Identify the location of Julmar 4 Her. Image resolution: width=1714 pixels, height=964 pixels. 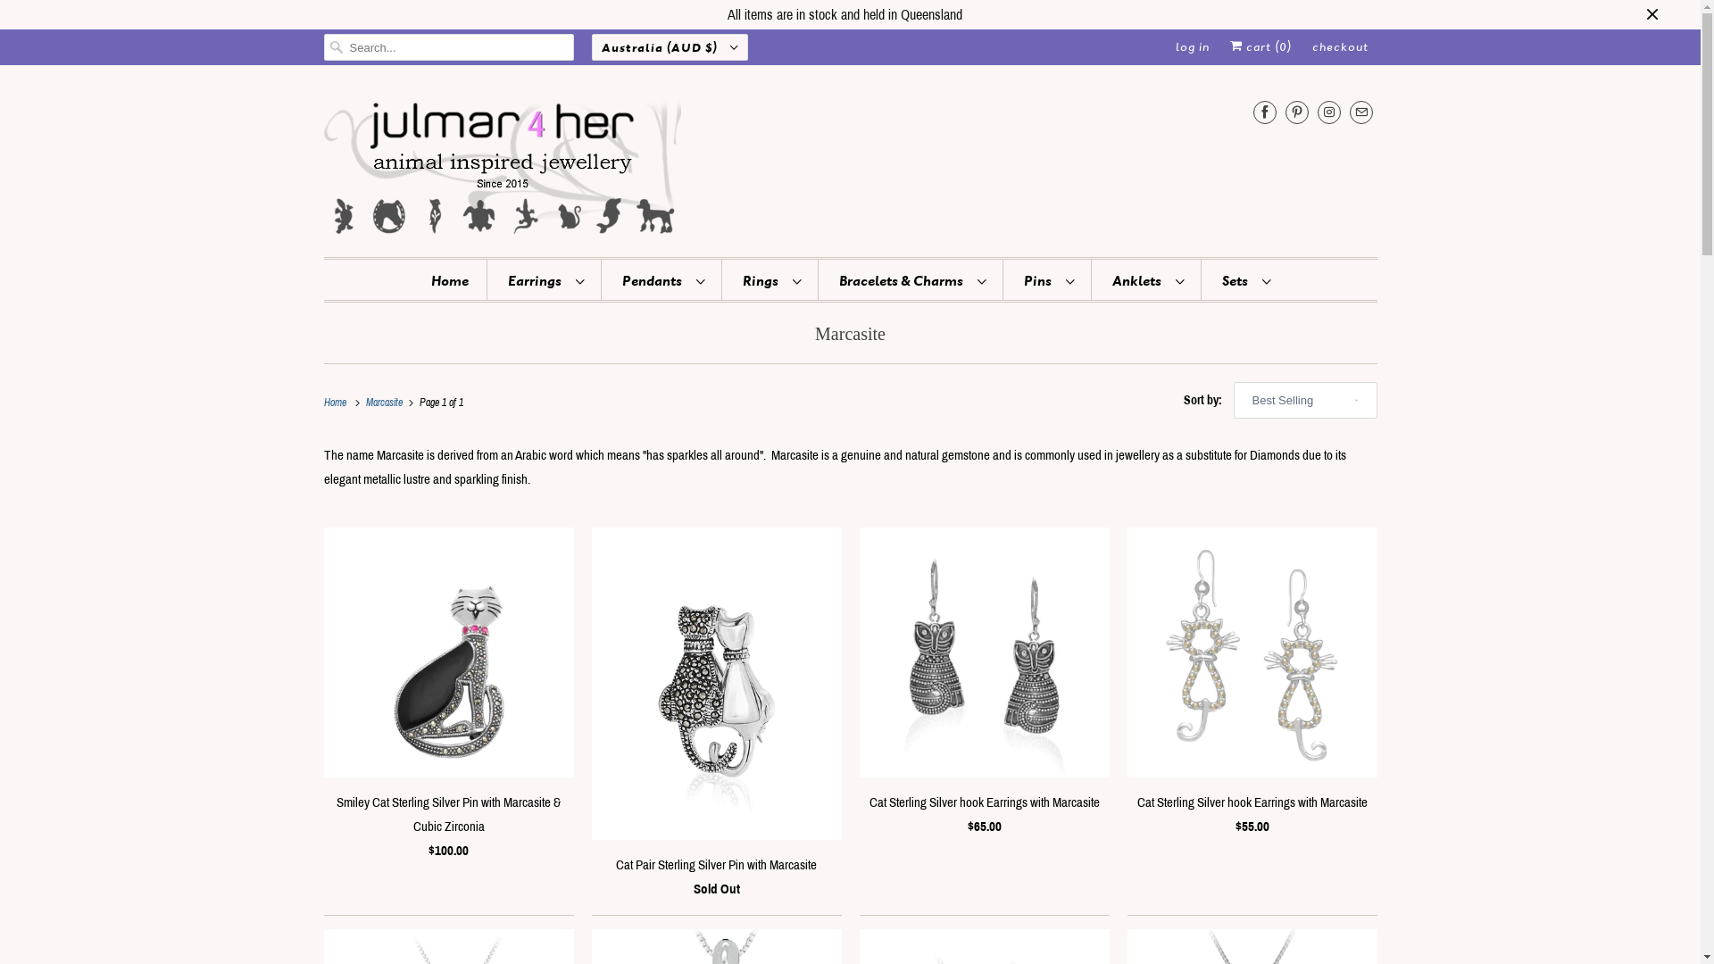
(850, 166).